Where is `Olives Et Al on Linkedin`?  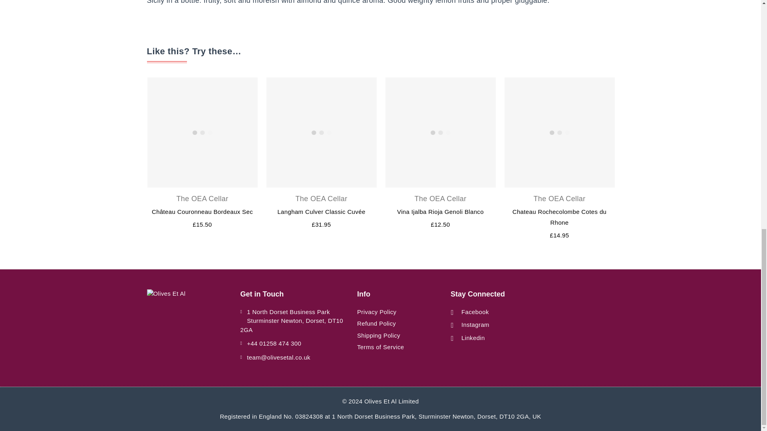
Olives Et Al on Linkedin is located at coordinates (468, 338).